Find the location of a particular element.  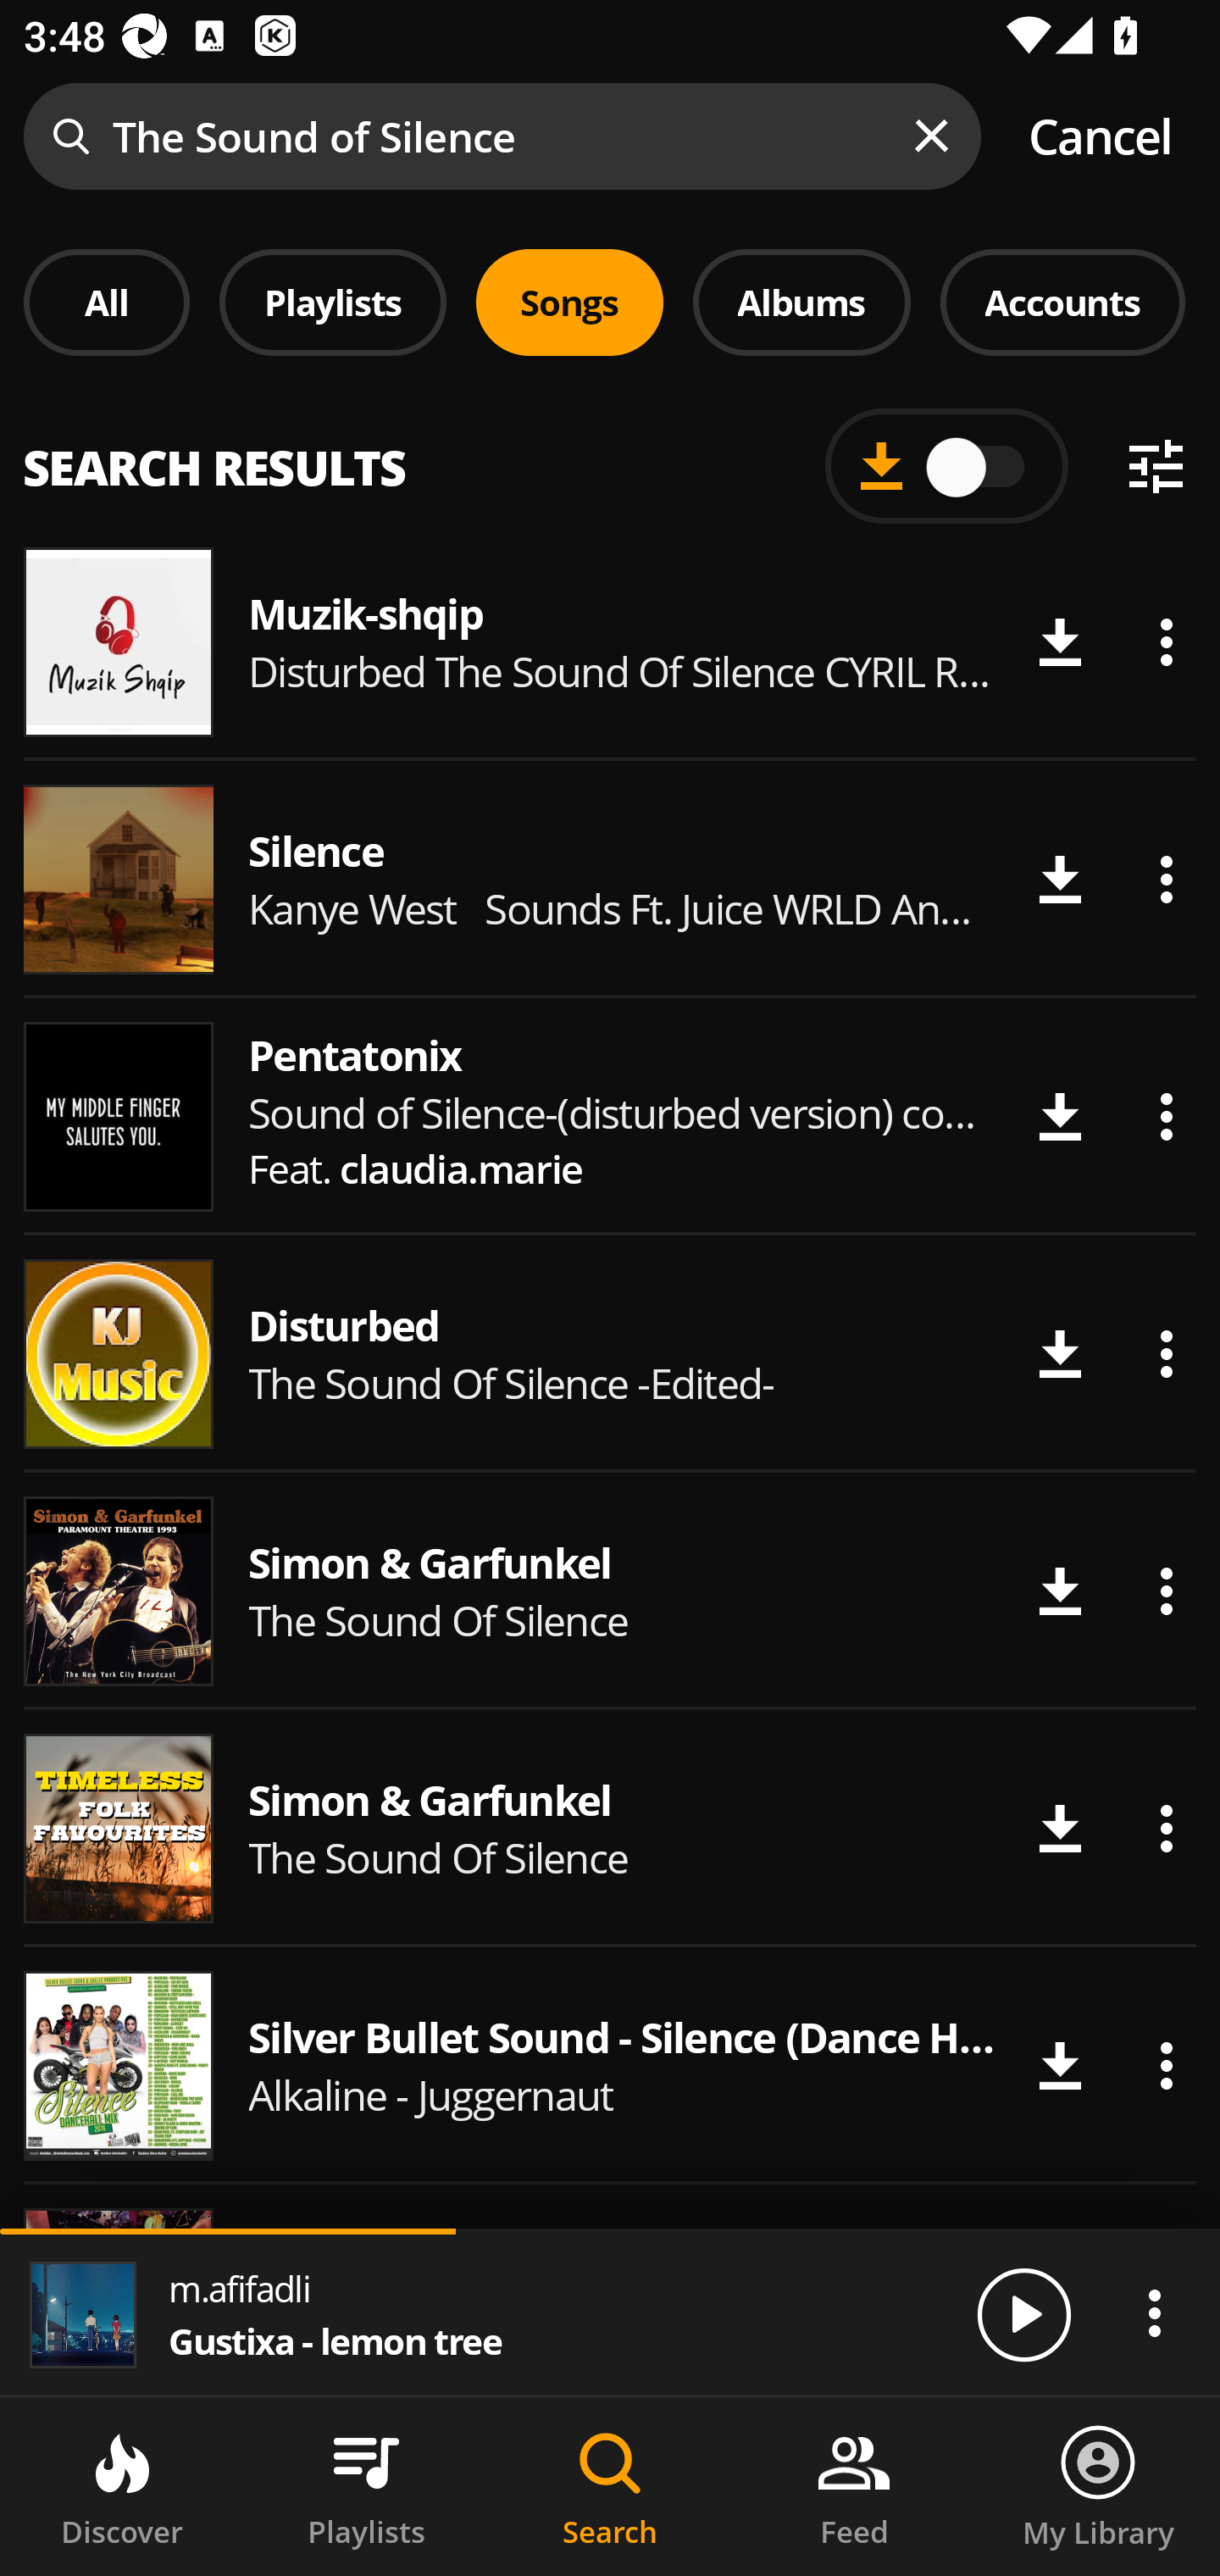

Actions is located at coordinates (1166, 1829).